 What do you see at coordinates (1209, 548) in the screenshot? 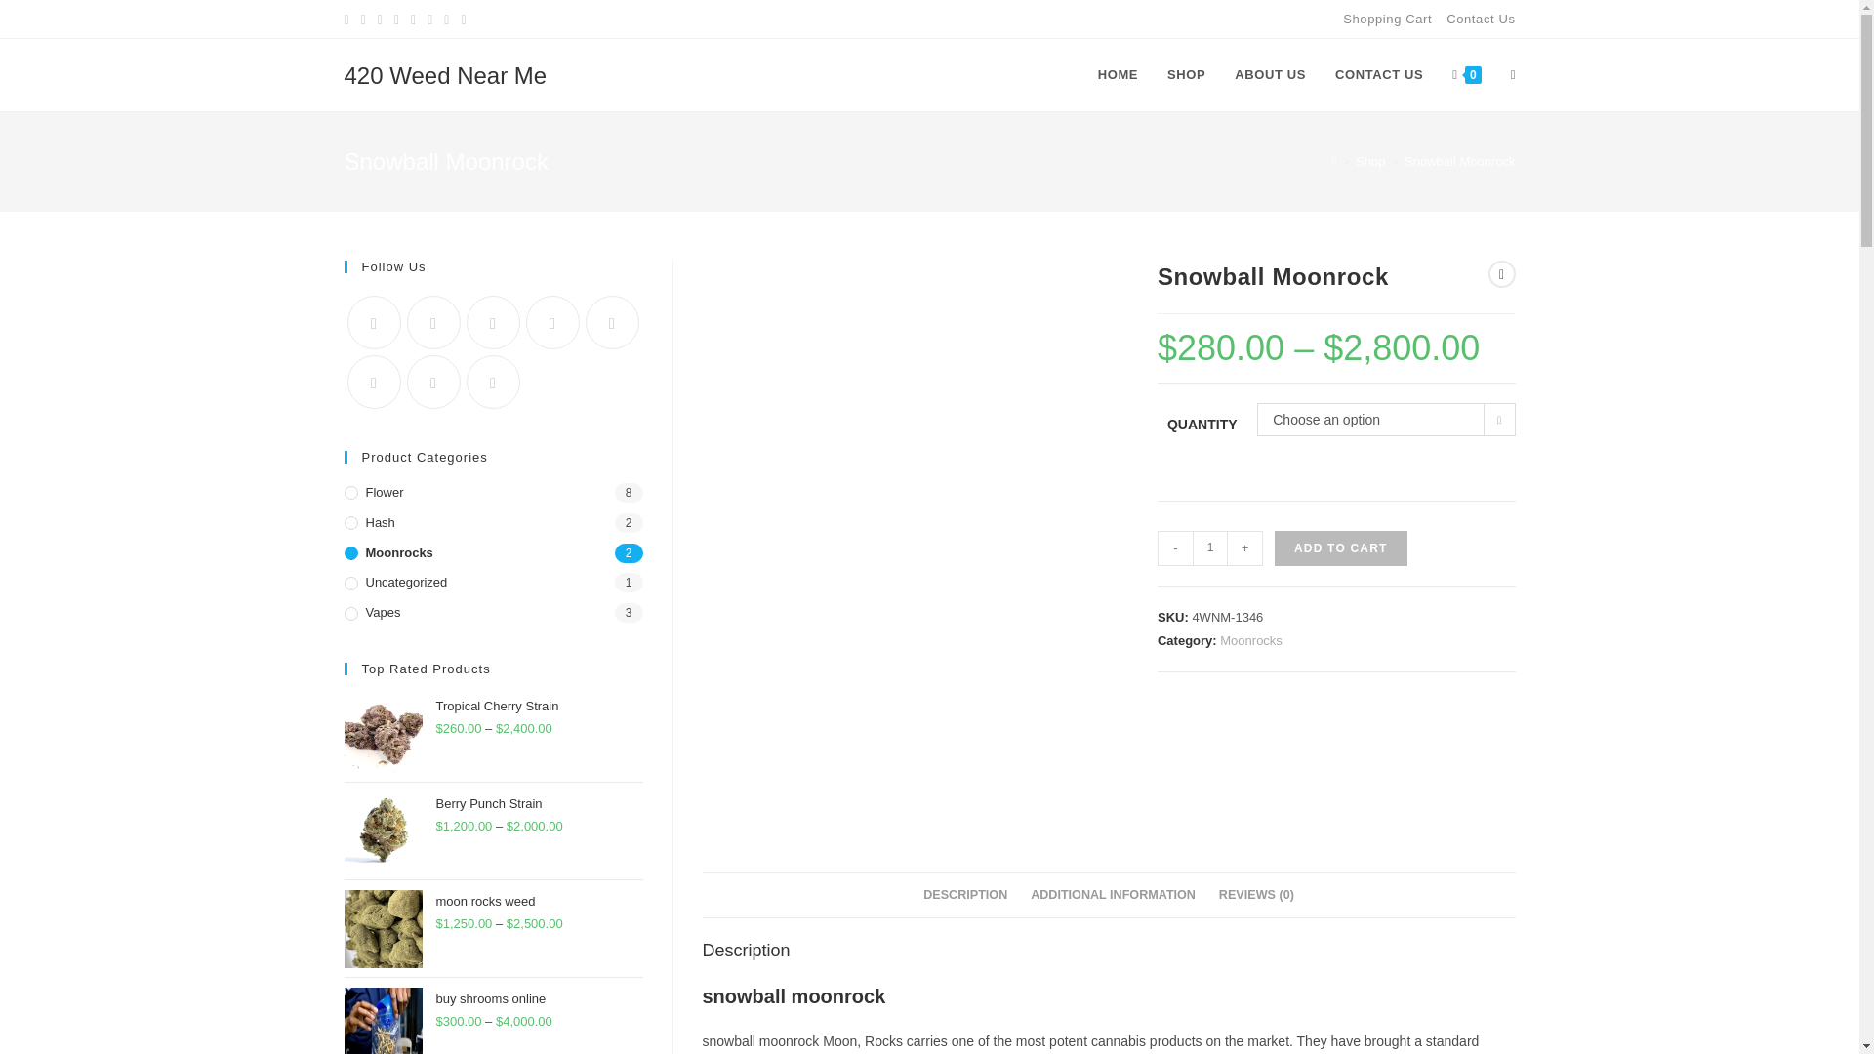
I see `1` at bounding box center [1209, 548].